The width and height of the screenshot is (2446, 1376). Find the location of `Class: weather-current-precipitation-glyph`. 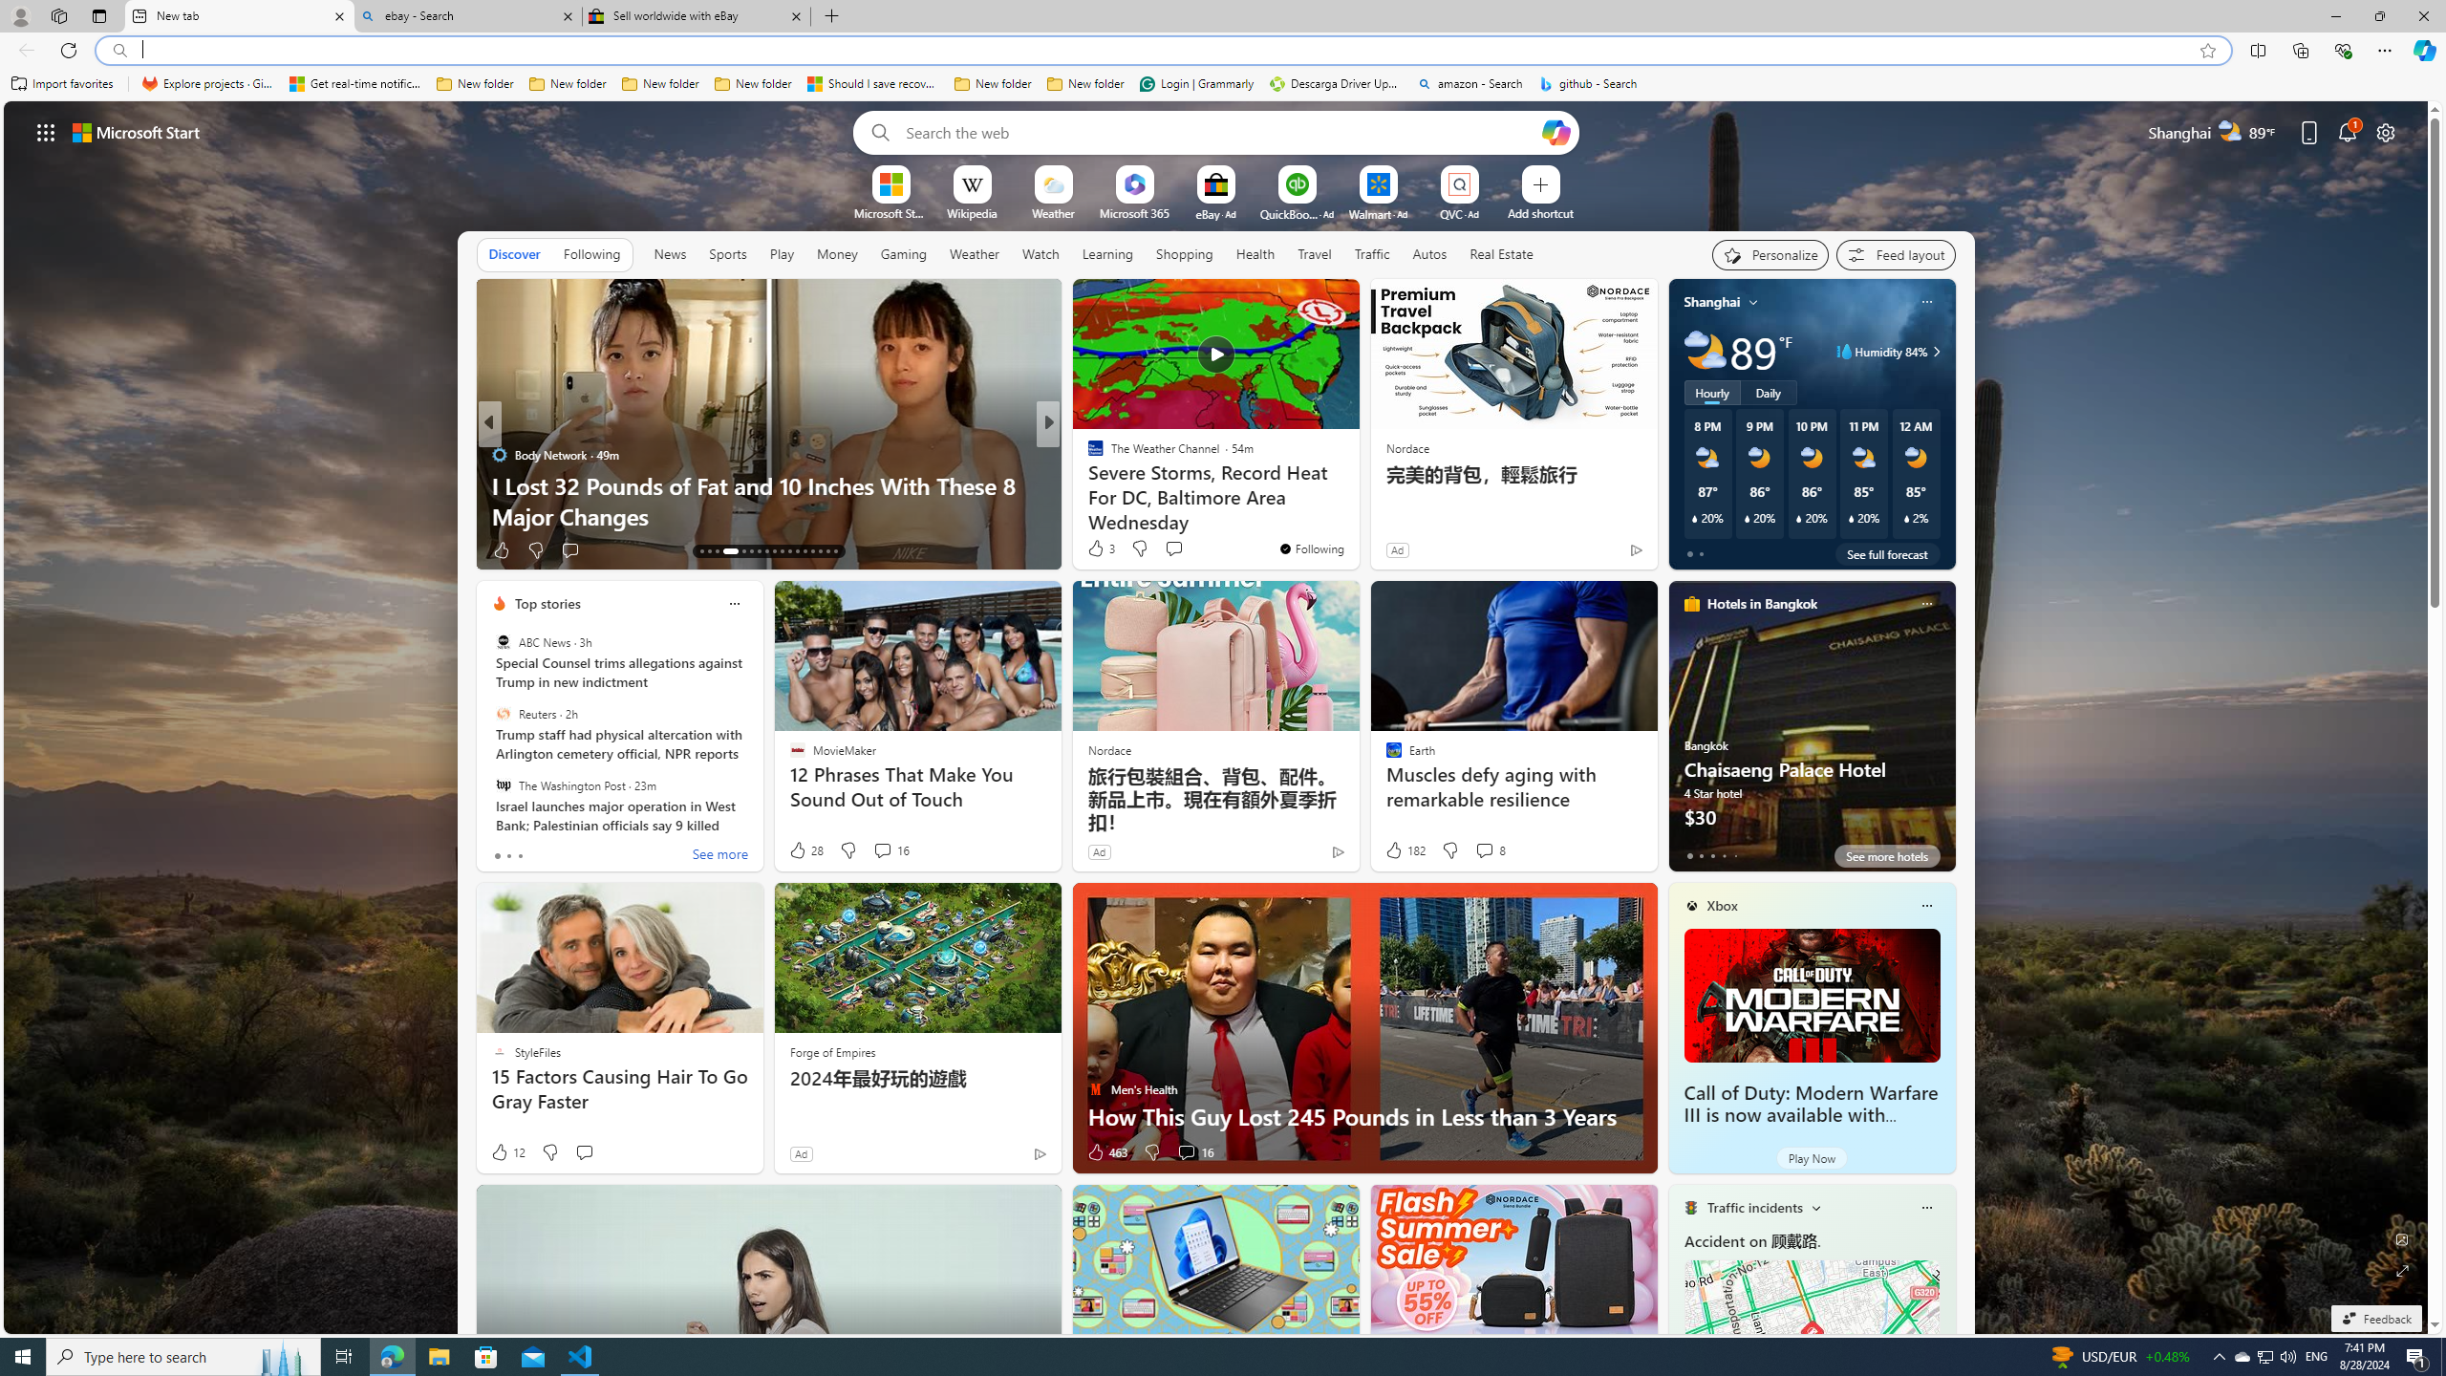

Class: weather-current-precipitation-glyph is located at coordinates (1906, 518).